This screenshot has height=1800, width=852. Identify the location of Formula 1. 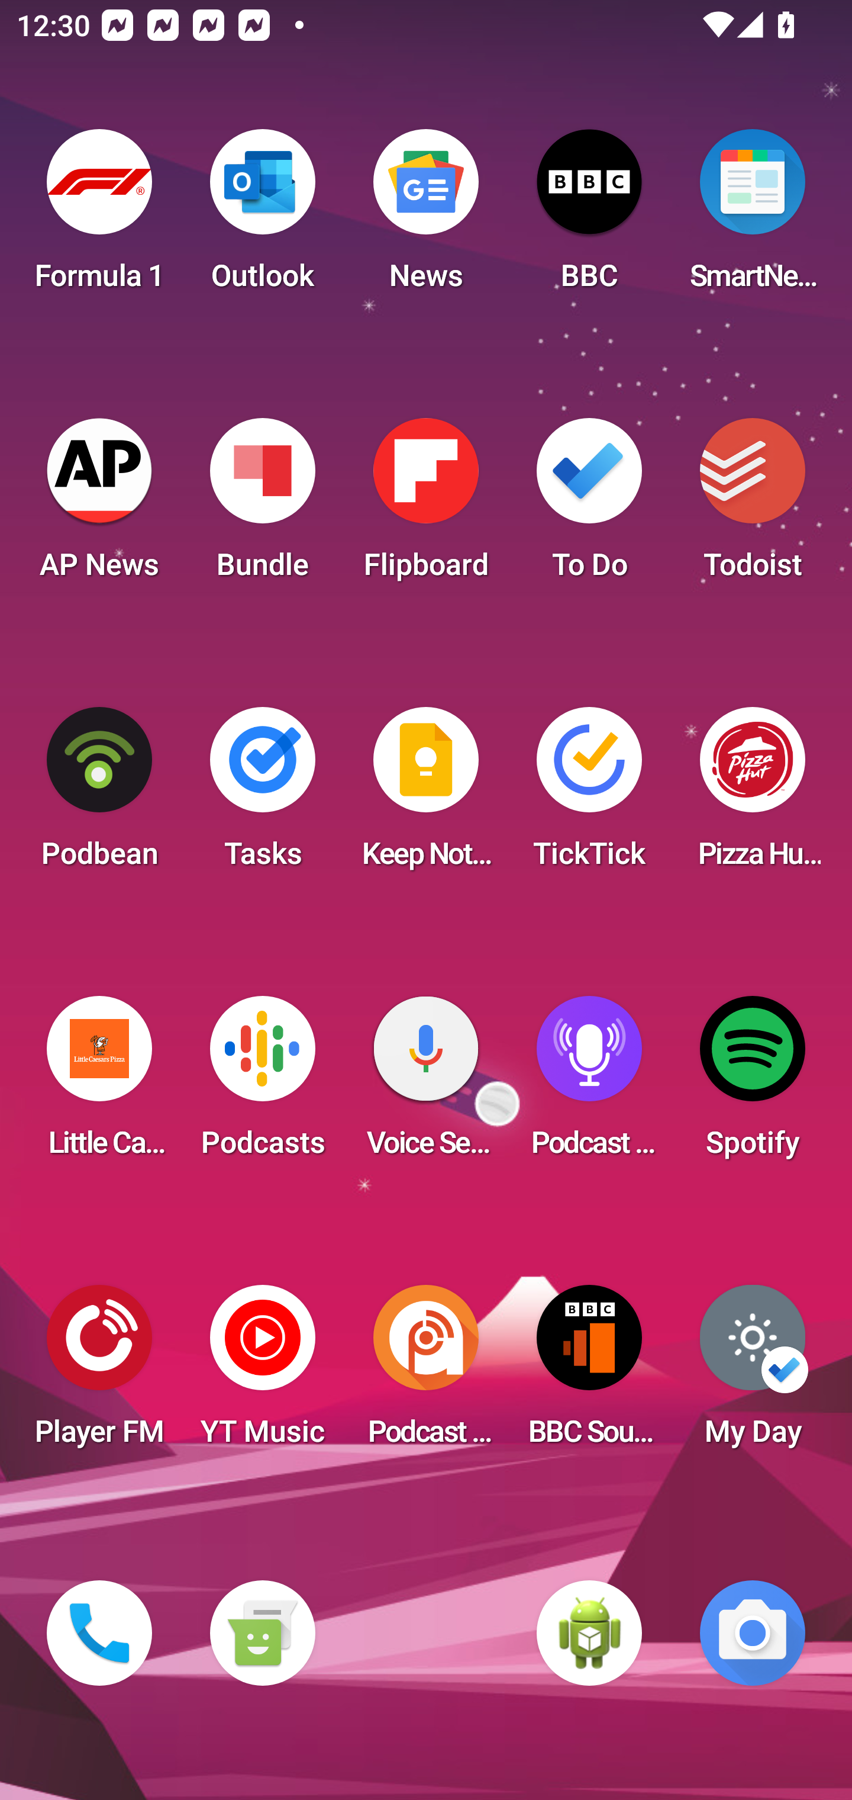
(99, 217).